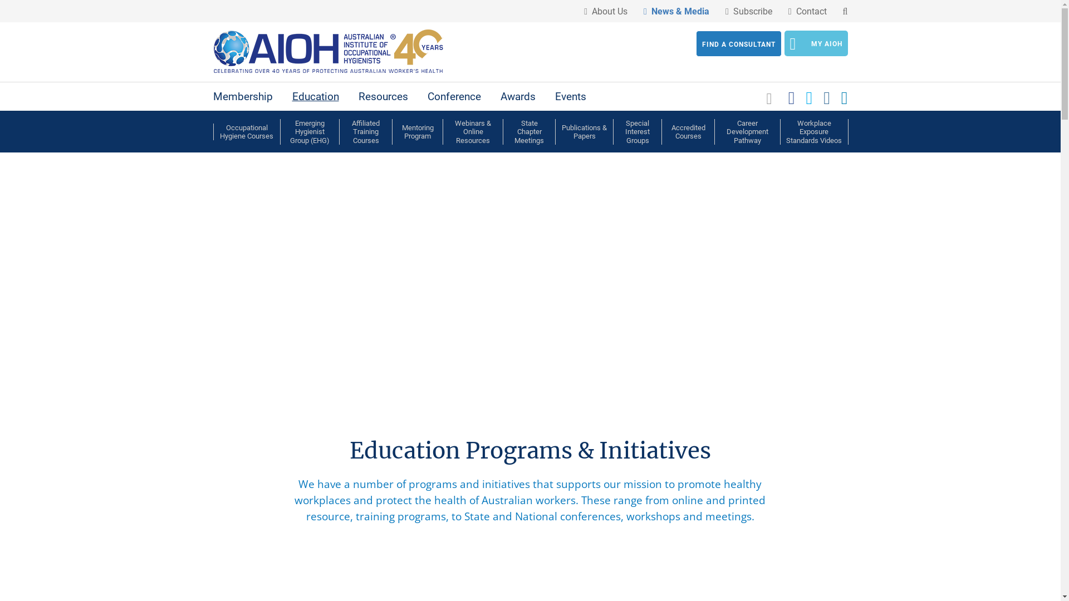 The image size is (1069, 601). What do you see at coordinates (676, 12) in the screenshot?
I see `  News & Media` at bounding box center [676, 12].